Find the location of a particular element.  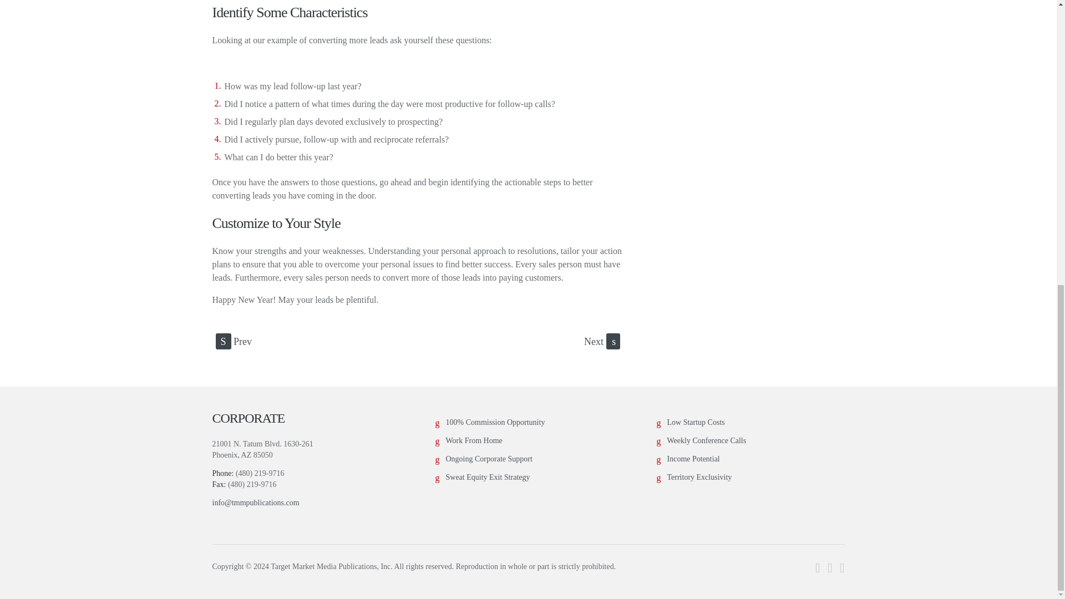

S Prev is located at coordinates (233, 341).